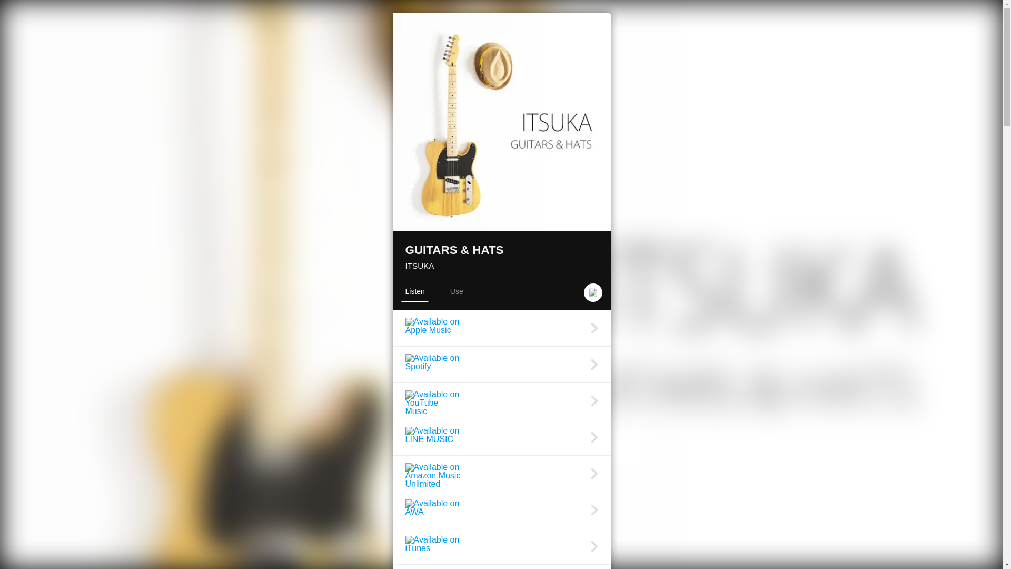 The width and height of the screenshot is (1011, 569). Describe the element at coordinates (501, 510) in the screenshot. I see `Available on AWA` at that location.